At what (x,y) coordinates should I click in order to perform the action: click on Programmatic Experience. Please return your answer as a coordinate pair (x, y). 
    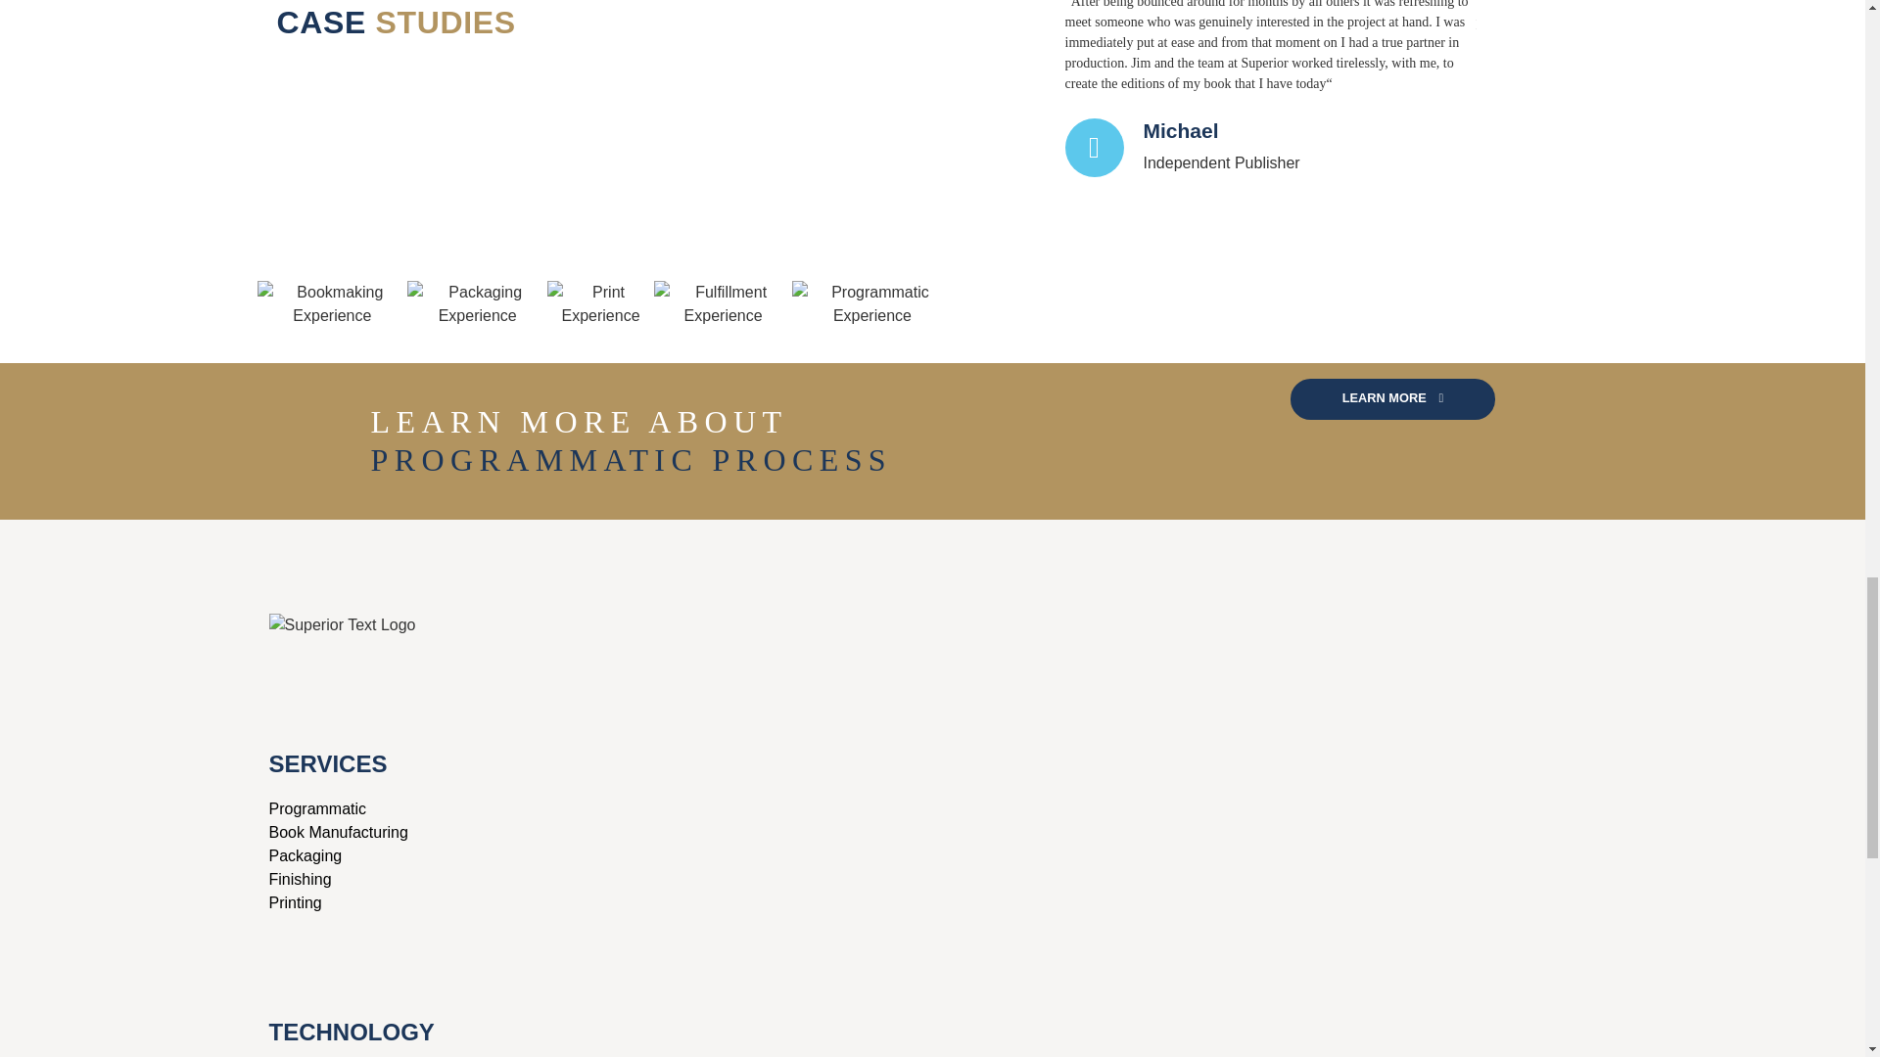
    Looking at the image, I should click on (871, 303).